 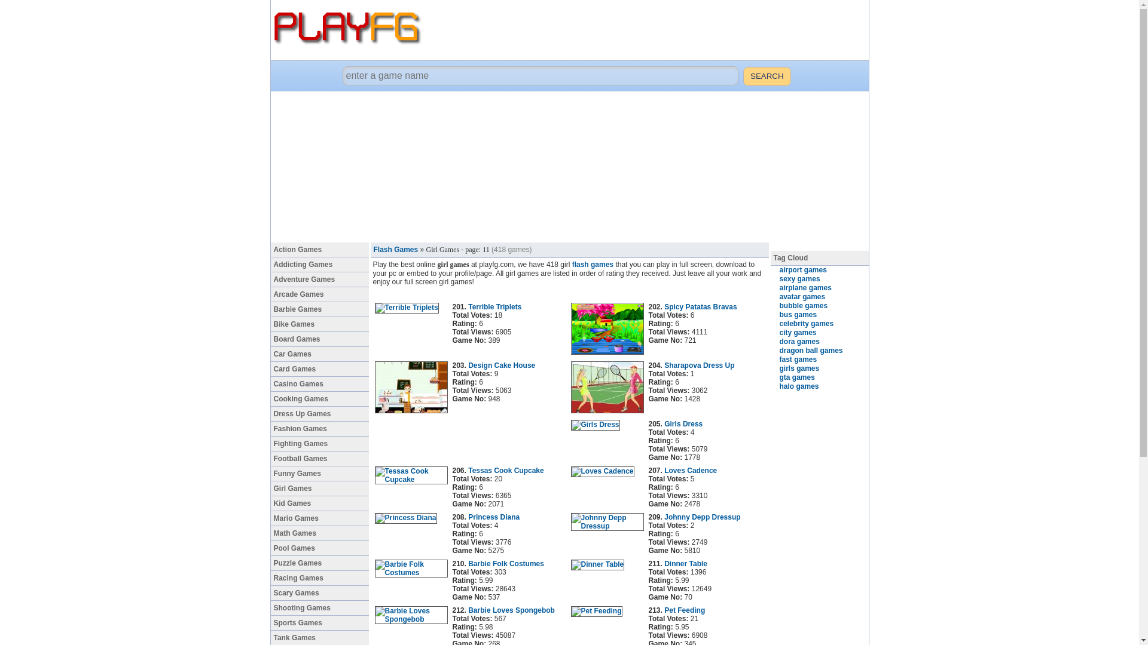 I want to click on Racing Games, so click(x=319, y=578).